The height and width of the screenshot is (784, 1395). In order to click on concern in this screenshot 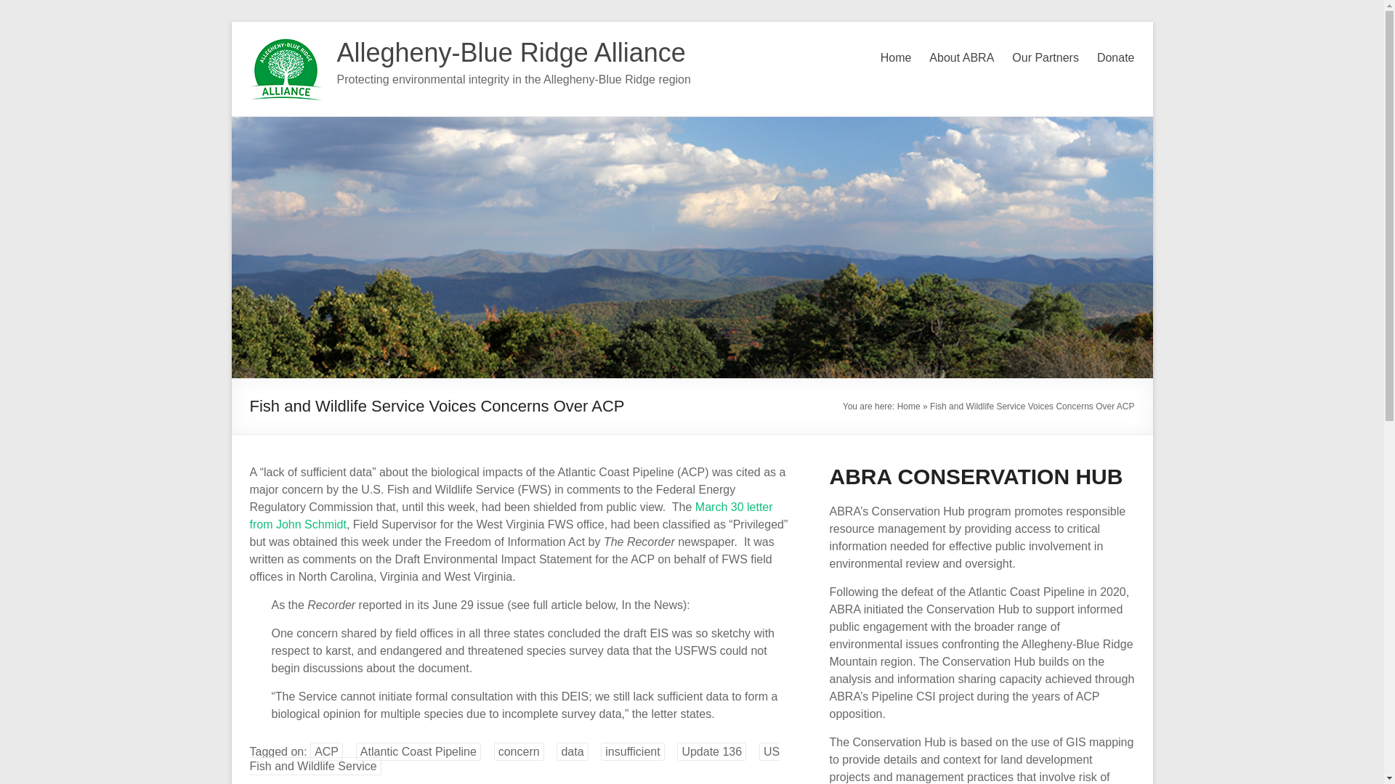, I will do `click(519, 751)`.